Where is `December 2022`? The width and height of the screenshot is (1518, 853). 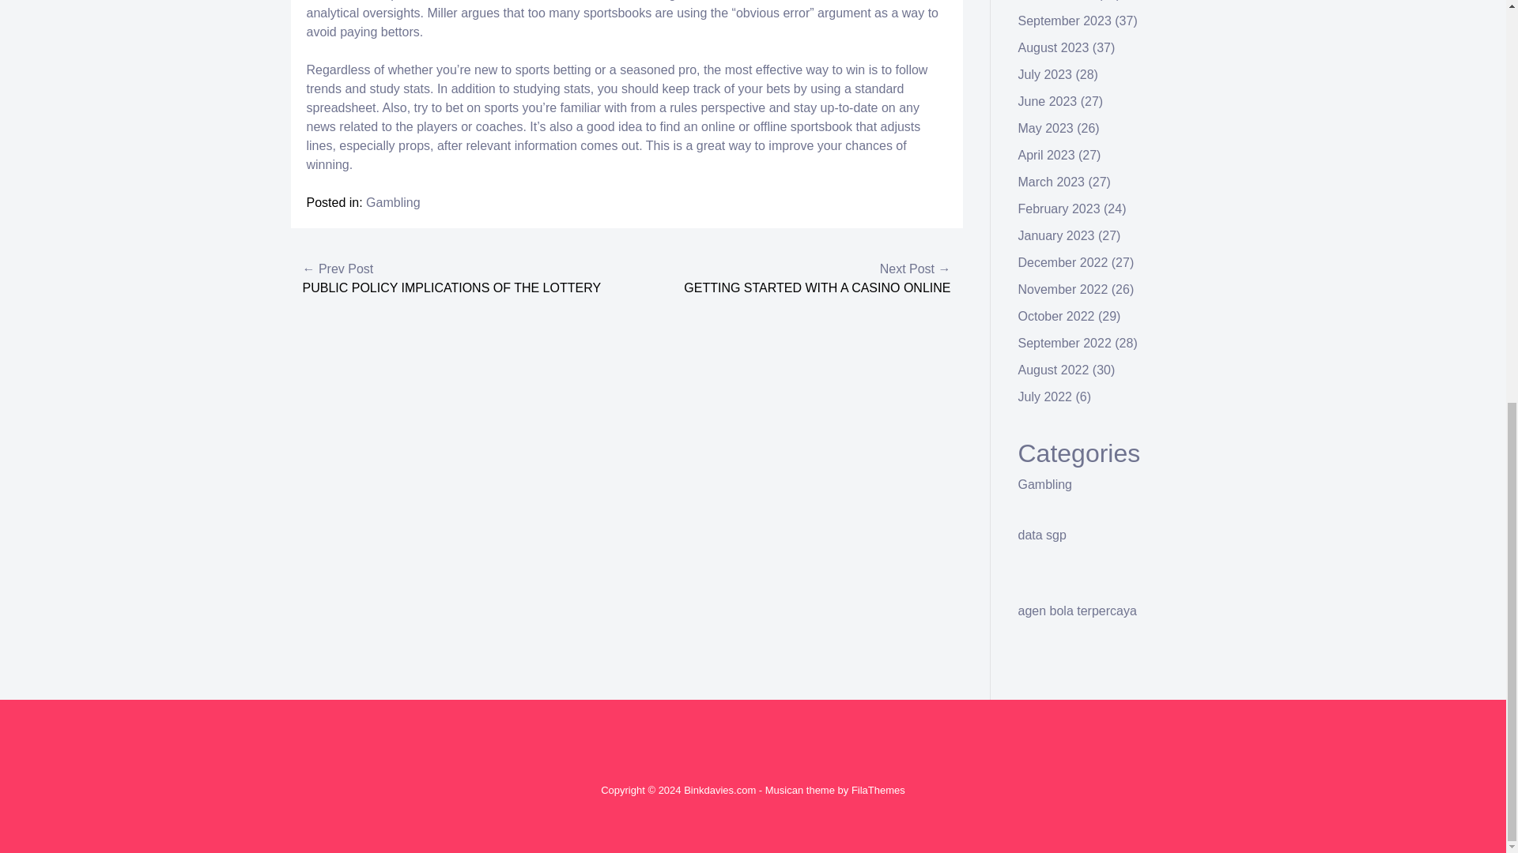
December 2022 is located at coordinates (1063, 262).